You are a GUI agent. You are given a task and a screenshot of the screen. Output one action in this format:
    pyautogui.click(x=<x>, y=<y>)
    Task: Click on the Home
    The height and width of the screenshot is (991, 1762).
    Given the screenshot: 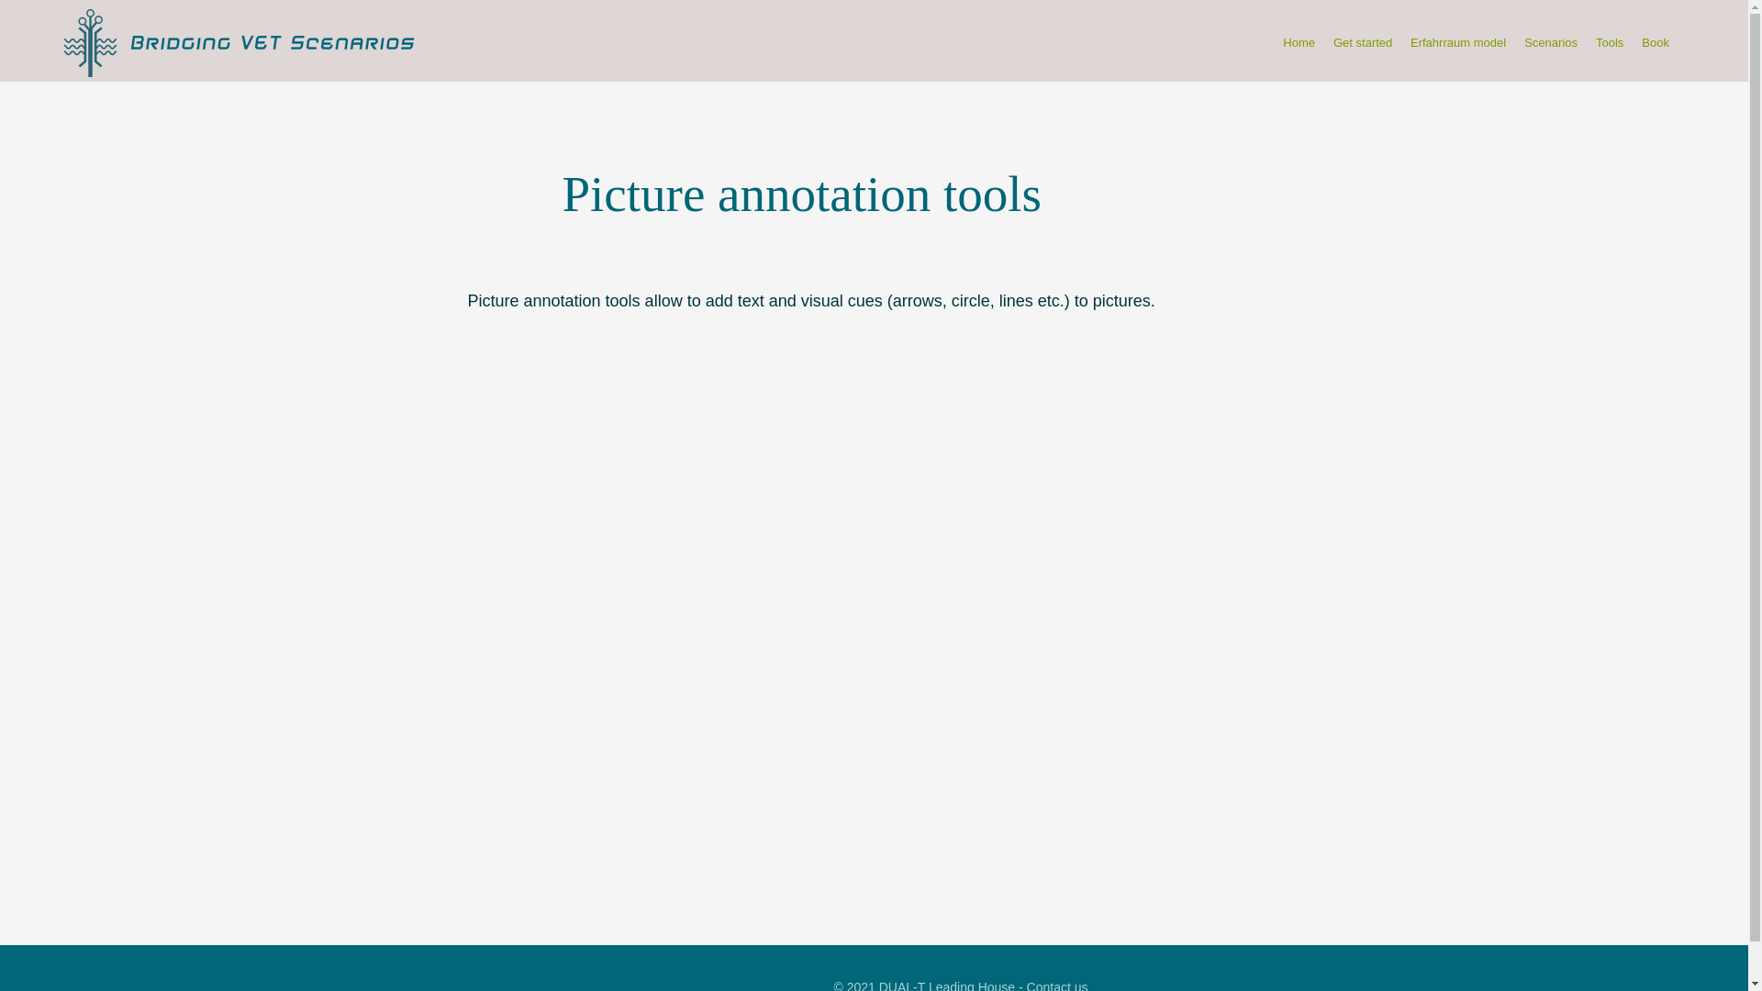 What is the action you would take?
    pyautogui.click(x=1299, y=42)
    